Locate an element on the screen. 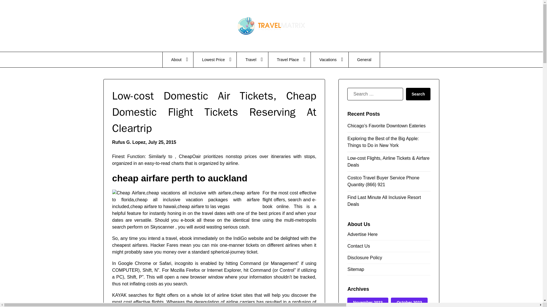  Travel is located at coordinates (252, 59).